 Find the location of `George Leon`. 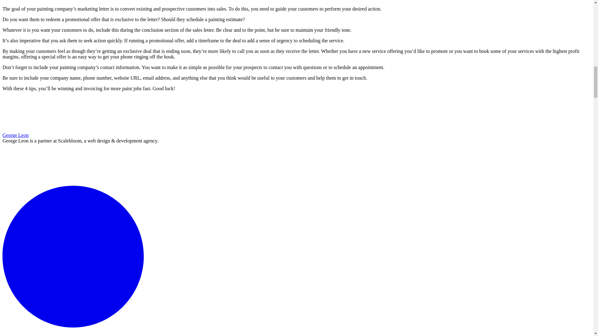

George Leon is located at coordinates (16, 135).